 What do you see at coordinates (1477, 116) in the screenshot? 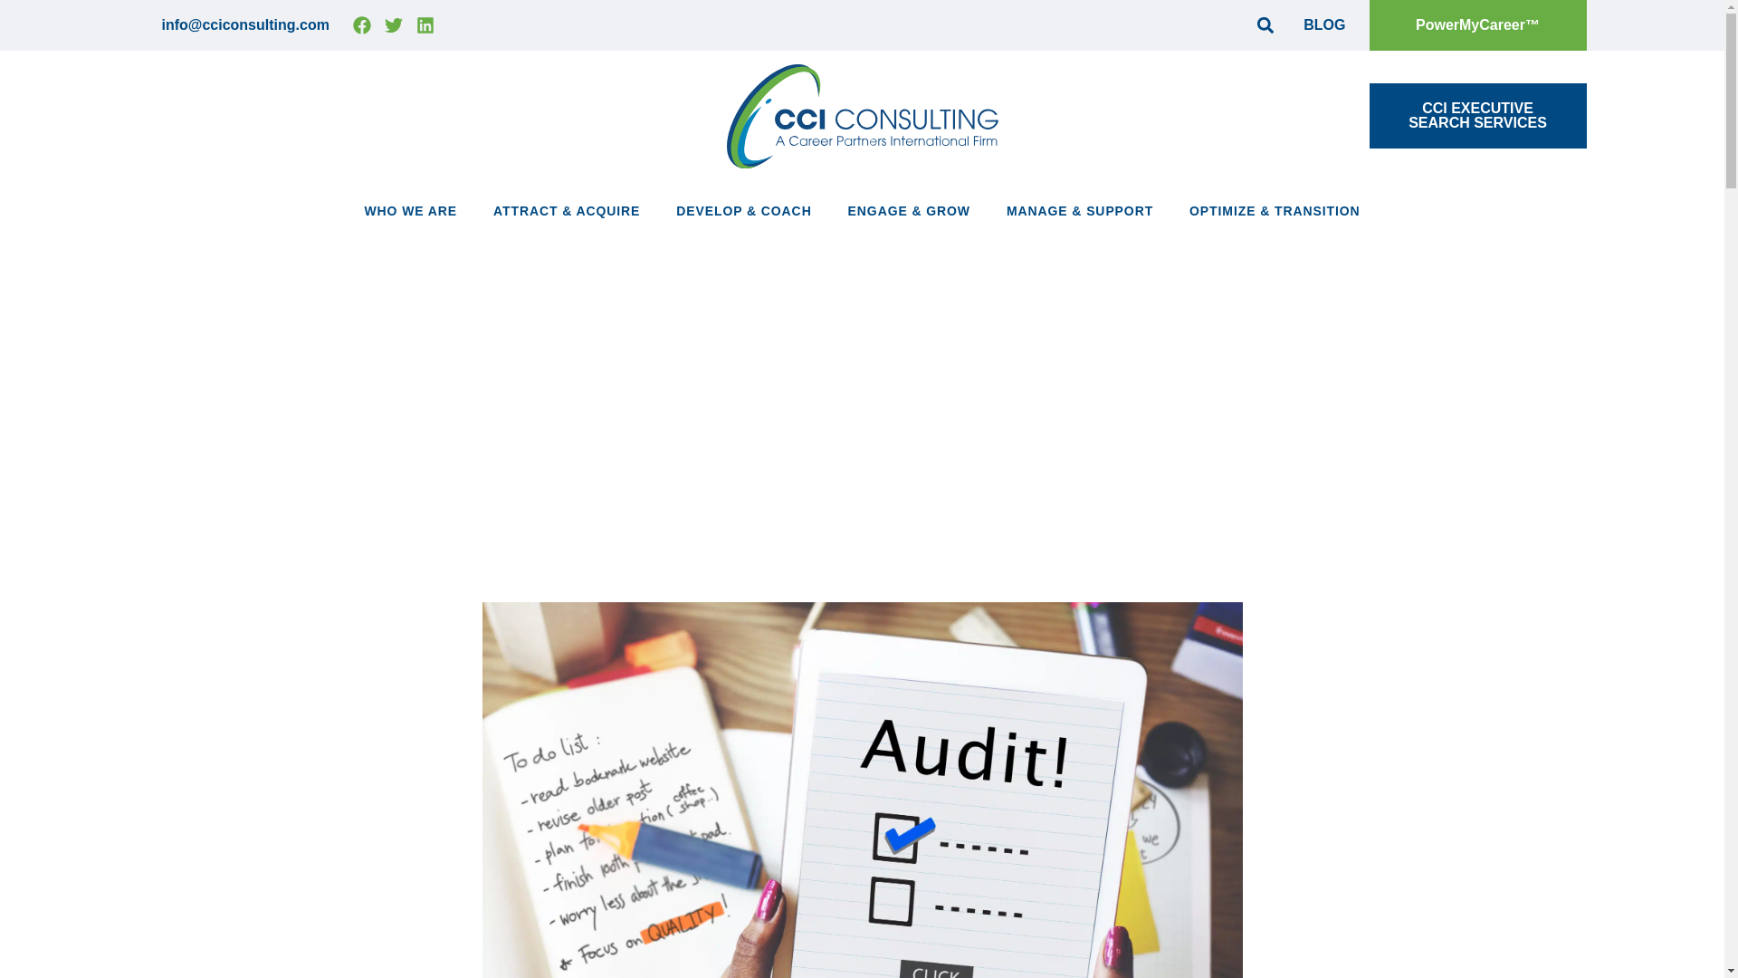
I see `WHO WE ARE` at bounding box center [1477, 116].